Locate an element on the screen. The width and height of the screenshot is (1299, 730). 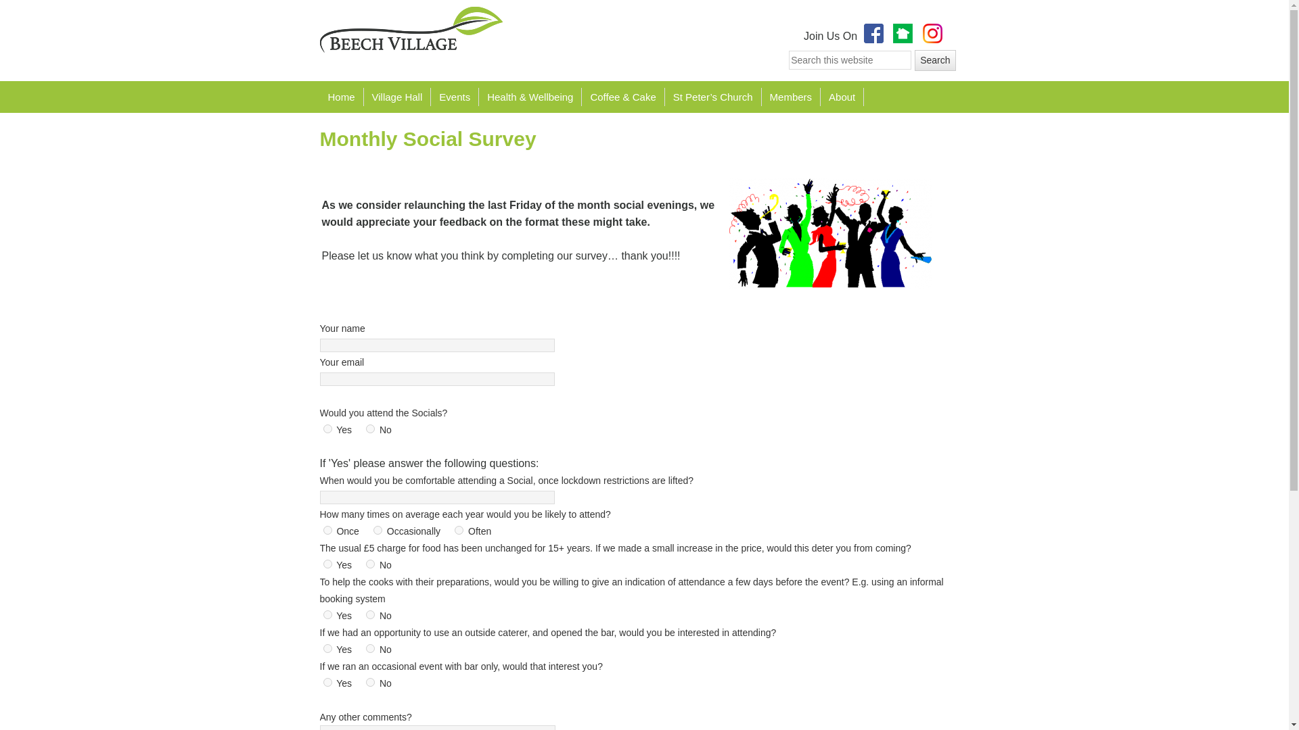
Events is located at coordinates (455, 96).